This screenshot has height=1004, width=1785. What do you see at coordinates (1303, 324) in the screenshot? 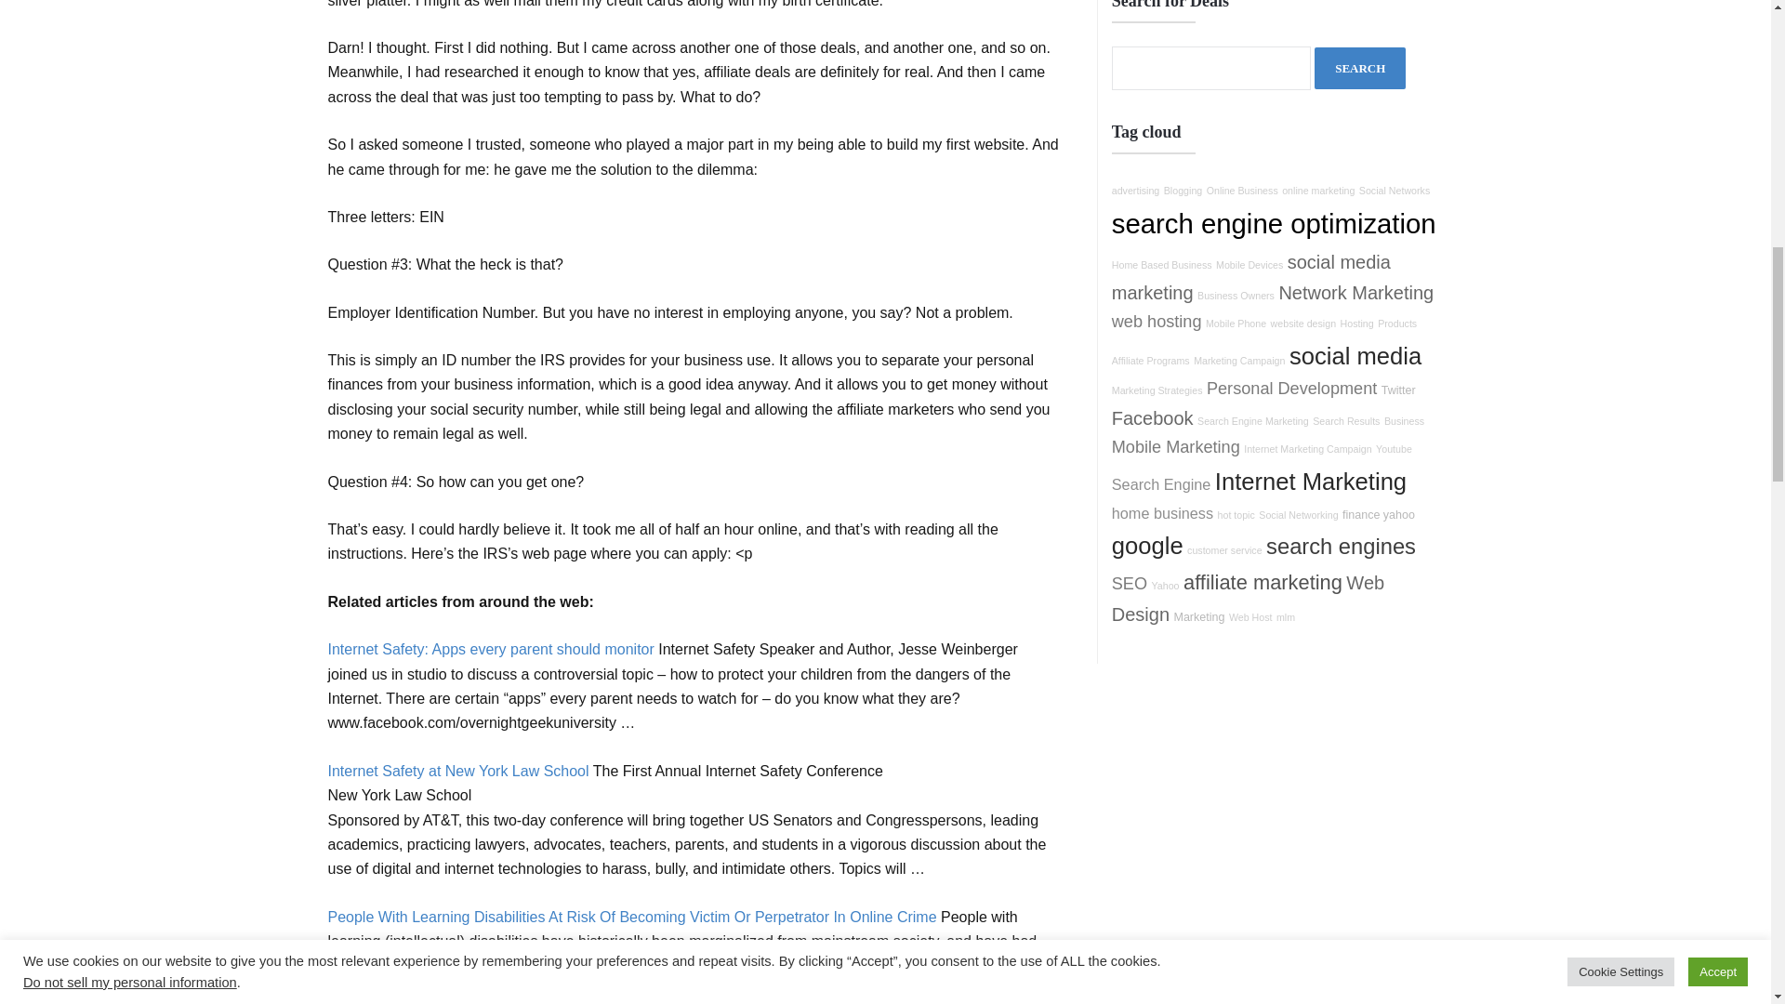
I see `38 topics` at bounding box center [1303, 324].